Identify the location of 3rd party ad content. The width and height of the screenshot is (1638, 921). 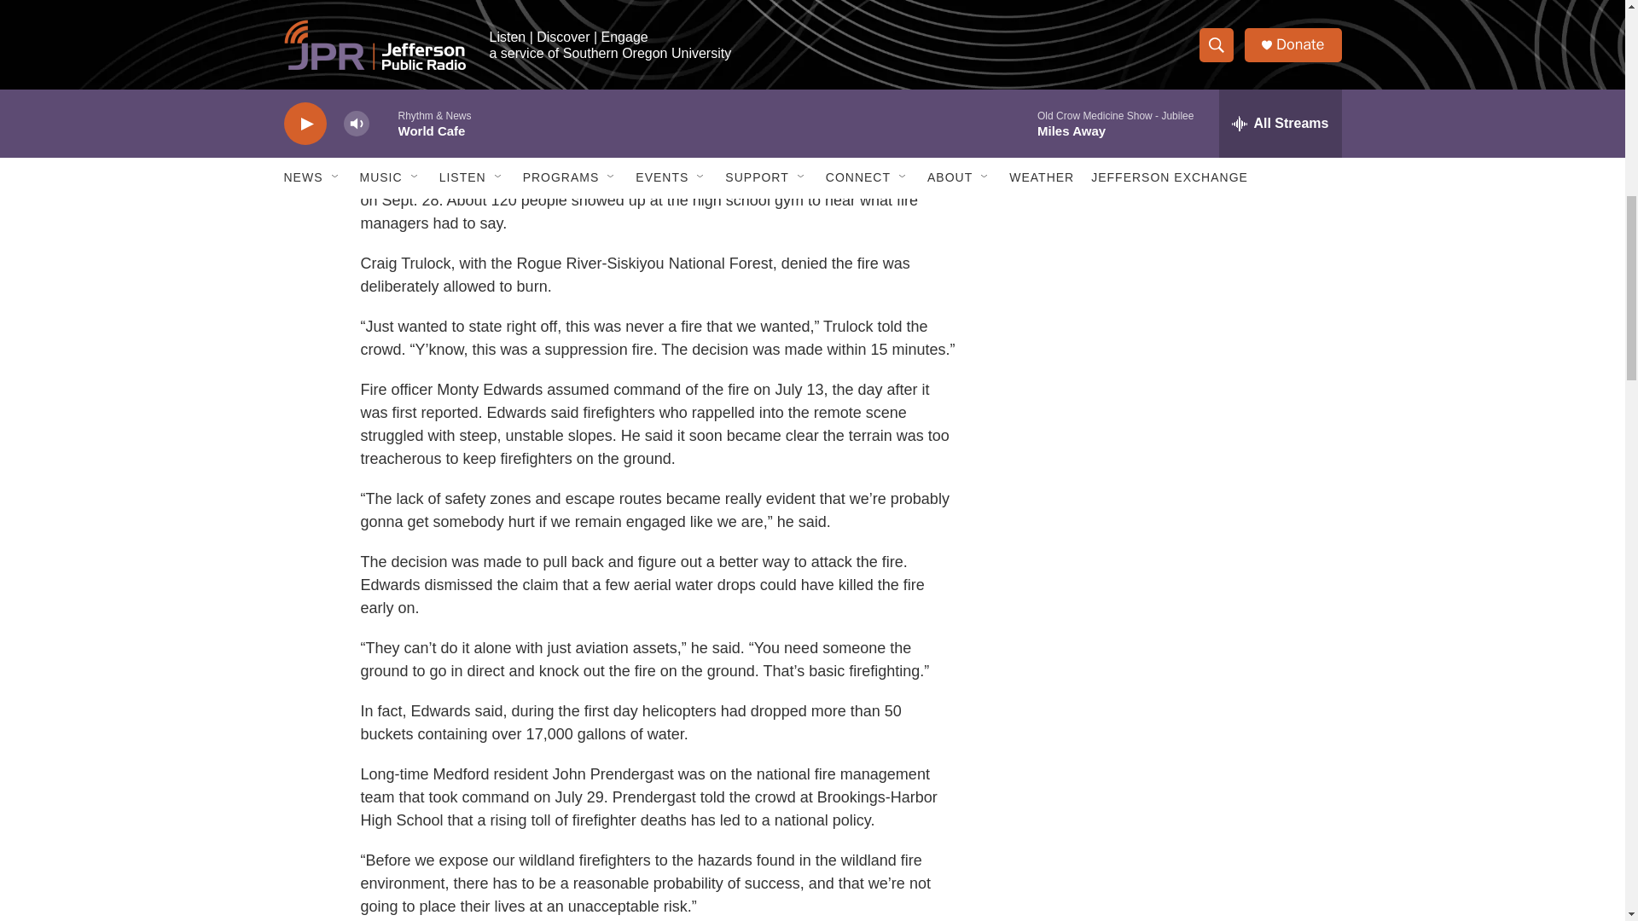
(1195, 19).